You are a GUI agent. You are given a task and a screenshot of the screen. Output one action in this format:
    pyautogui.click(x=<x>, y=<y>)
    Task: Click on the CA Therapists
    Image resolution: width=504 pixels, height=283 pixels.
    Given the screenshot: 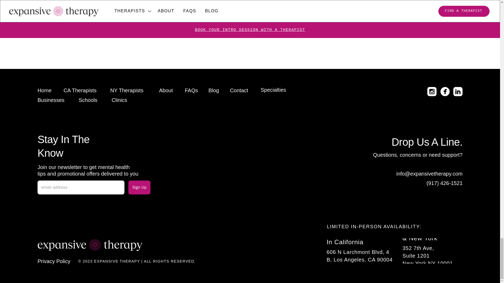 What is the action you would take?
    pyautogui.click(x=80, y=90)
    